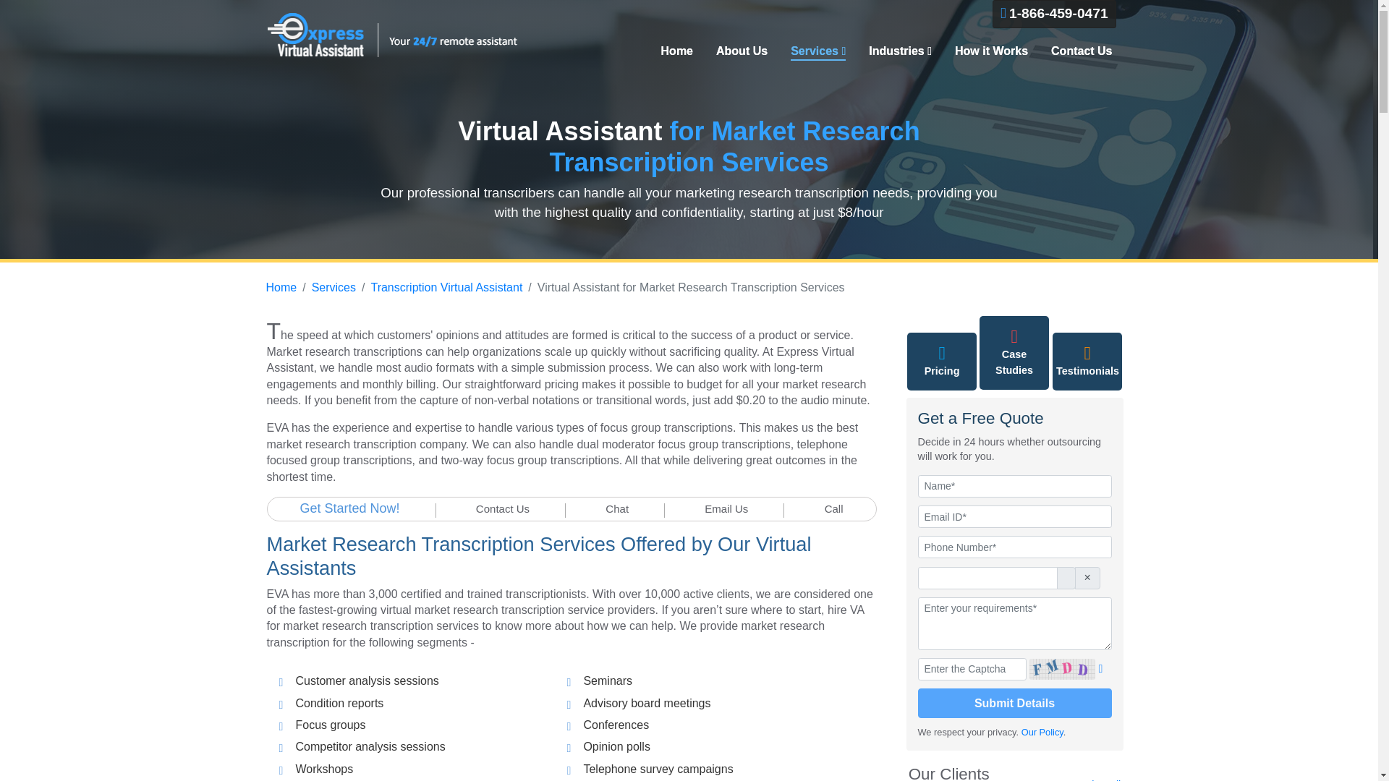 The image size is (1389, 781). I want to click on Services, so click(333, 287).